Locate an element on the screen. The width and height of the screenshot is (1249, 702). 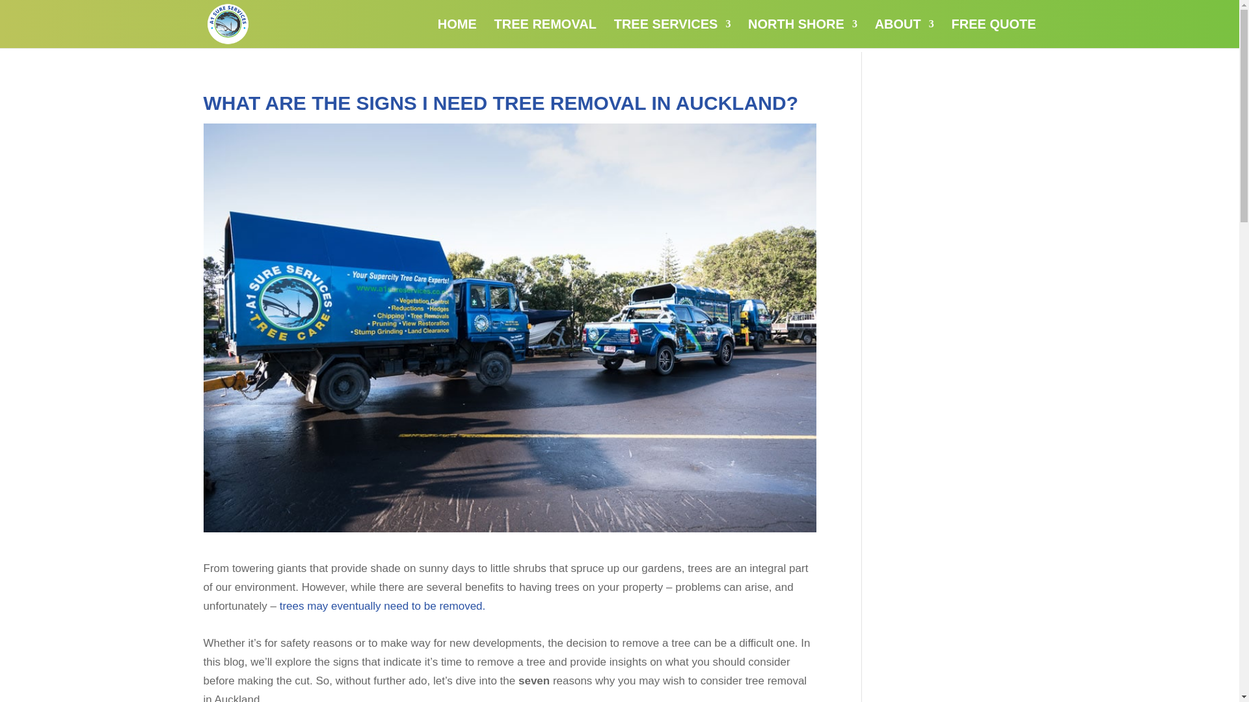
NORTH SHORE is located at coordinates (803, 34).